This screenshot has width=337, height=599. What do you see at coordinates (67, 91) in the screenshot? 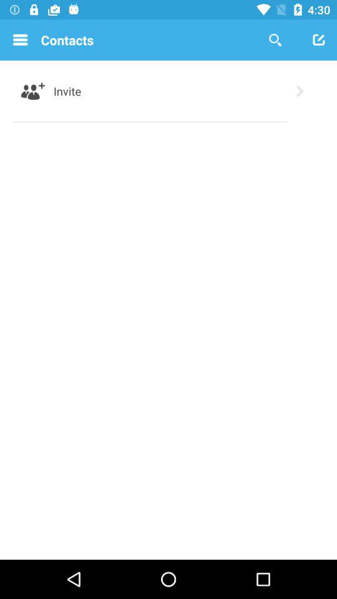
I see `click the item below the contacts` at bounding box center [67, 91].